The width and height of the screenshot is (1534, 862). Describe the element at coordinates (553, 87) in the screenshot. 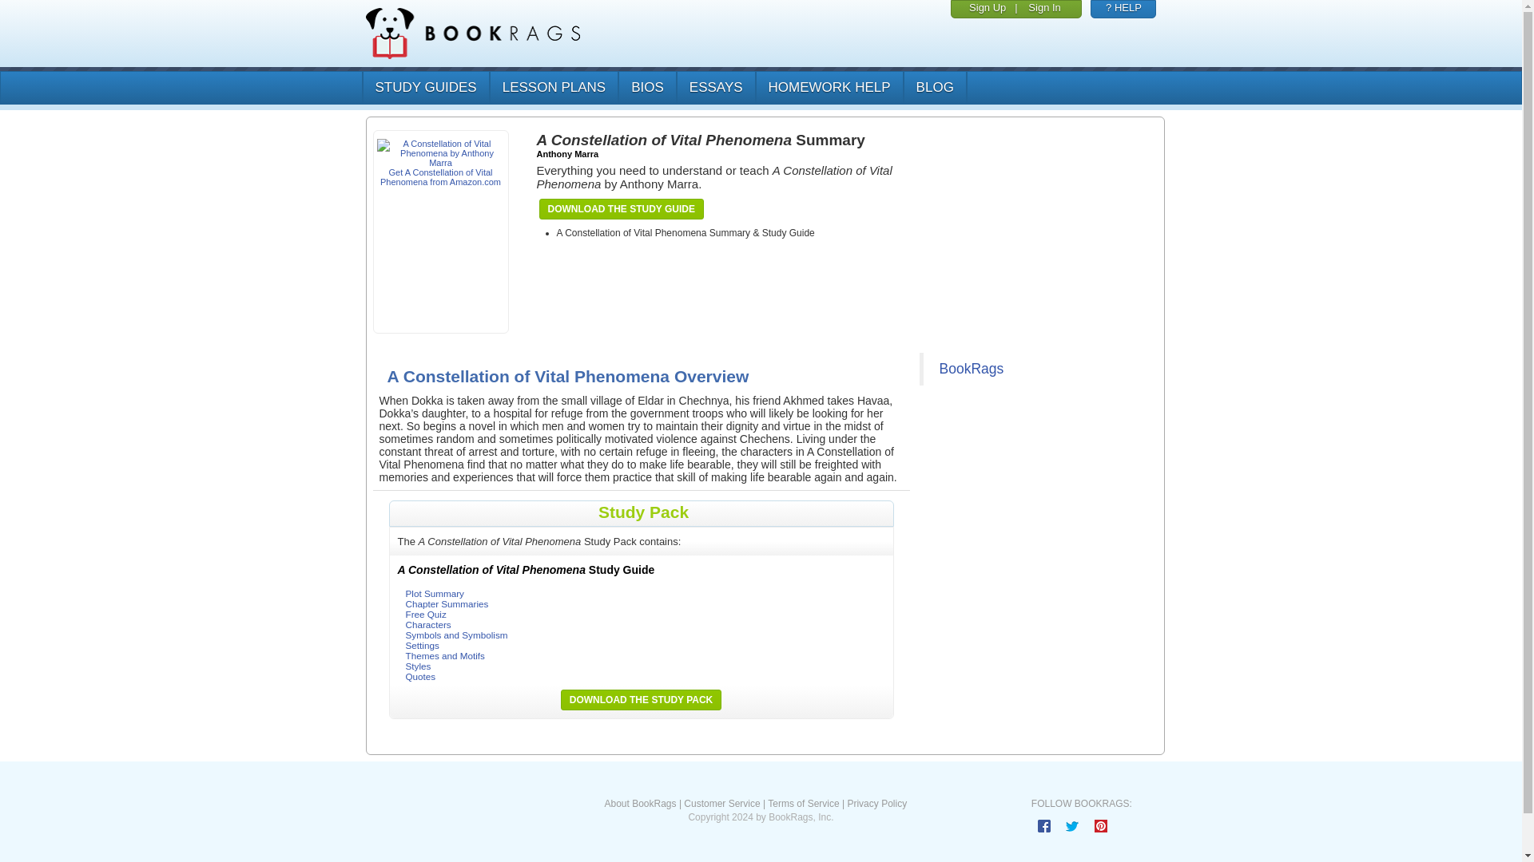

I see `LESSON PLANS` at that location.